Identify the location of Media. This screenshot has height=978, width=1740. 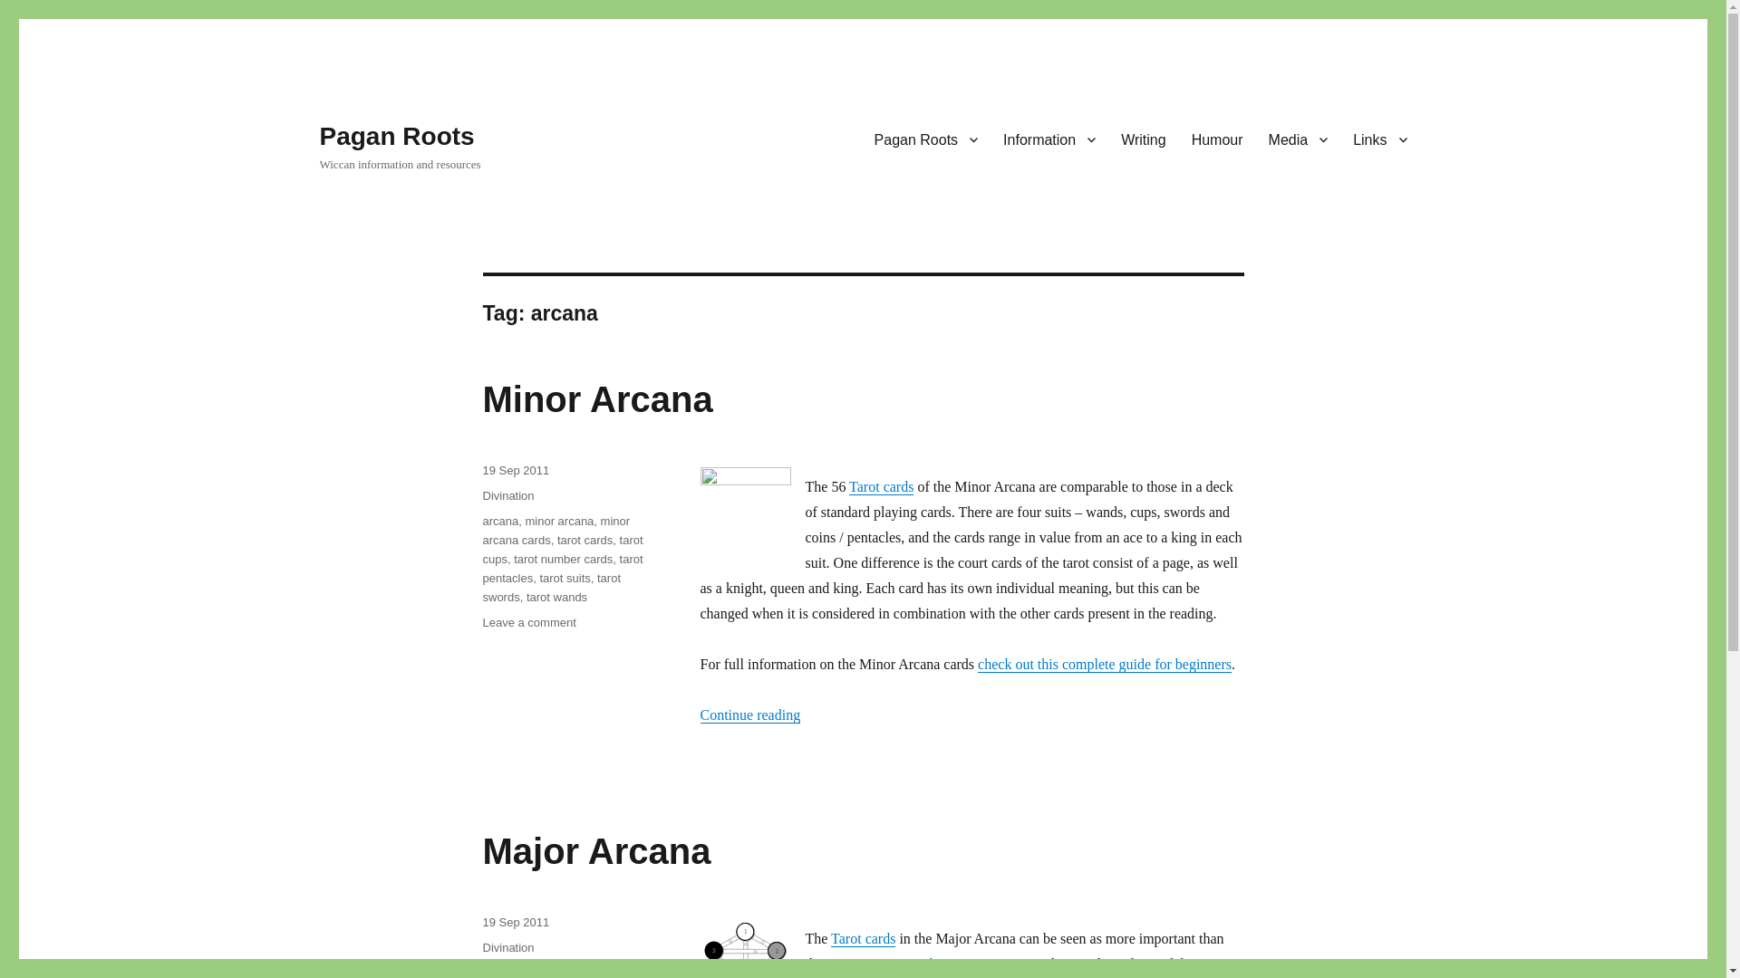
(1299, 139).